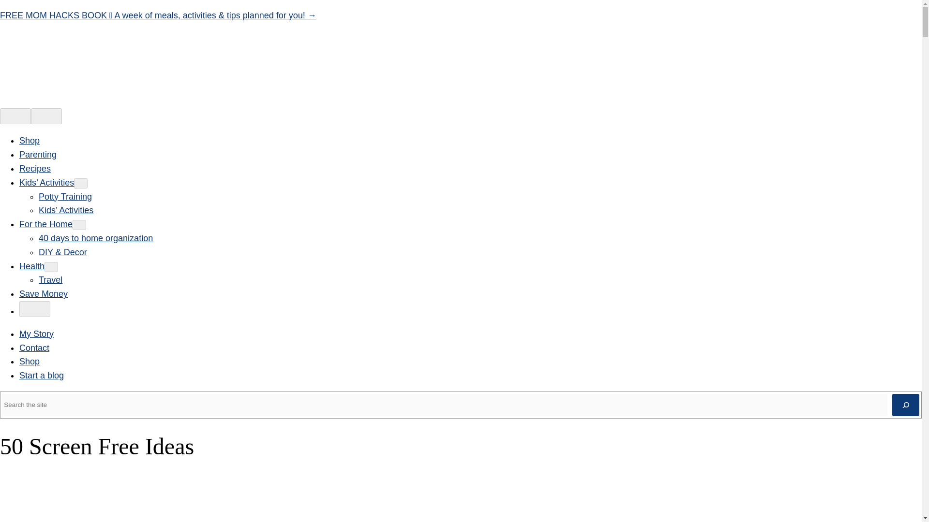 This screenshot has height=522, width=929. Describe the element at coordinates (45, 224) in the screenshot. I see `For the Home` at that location.